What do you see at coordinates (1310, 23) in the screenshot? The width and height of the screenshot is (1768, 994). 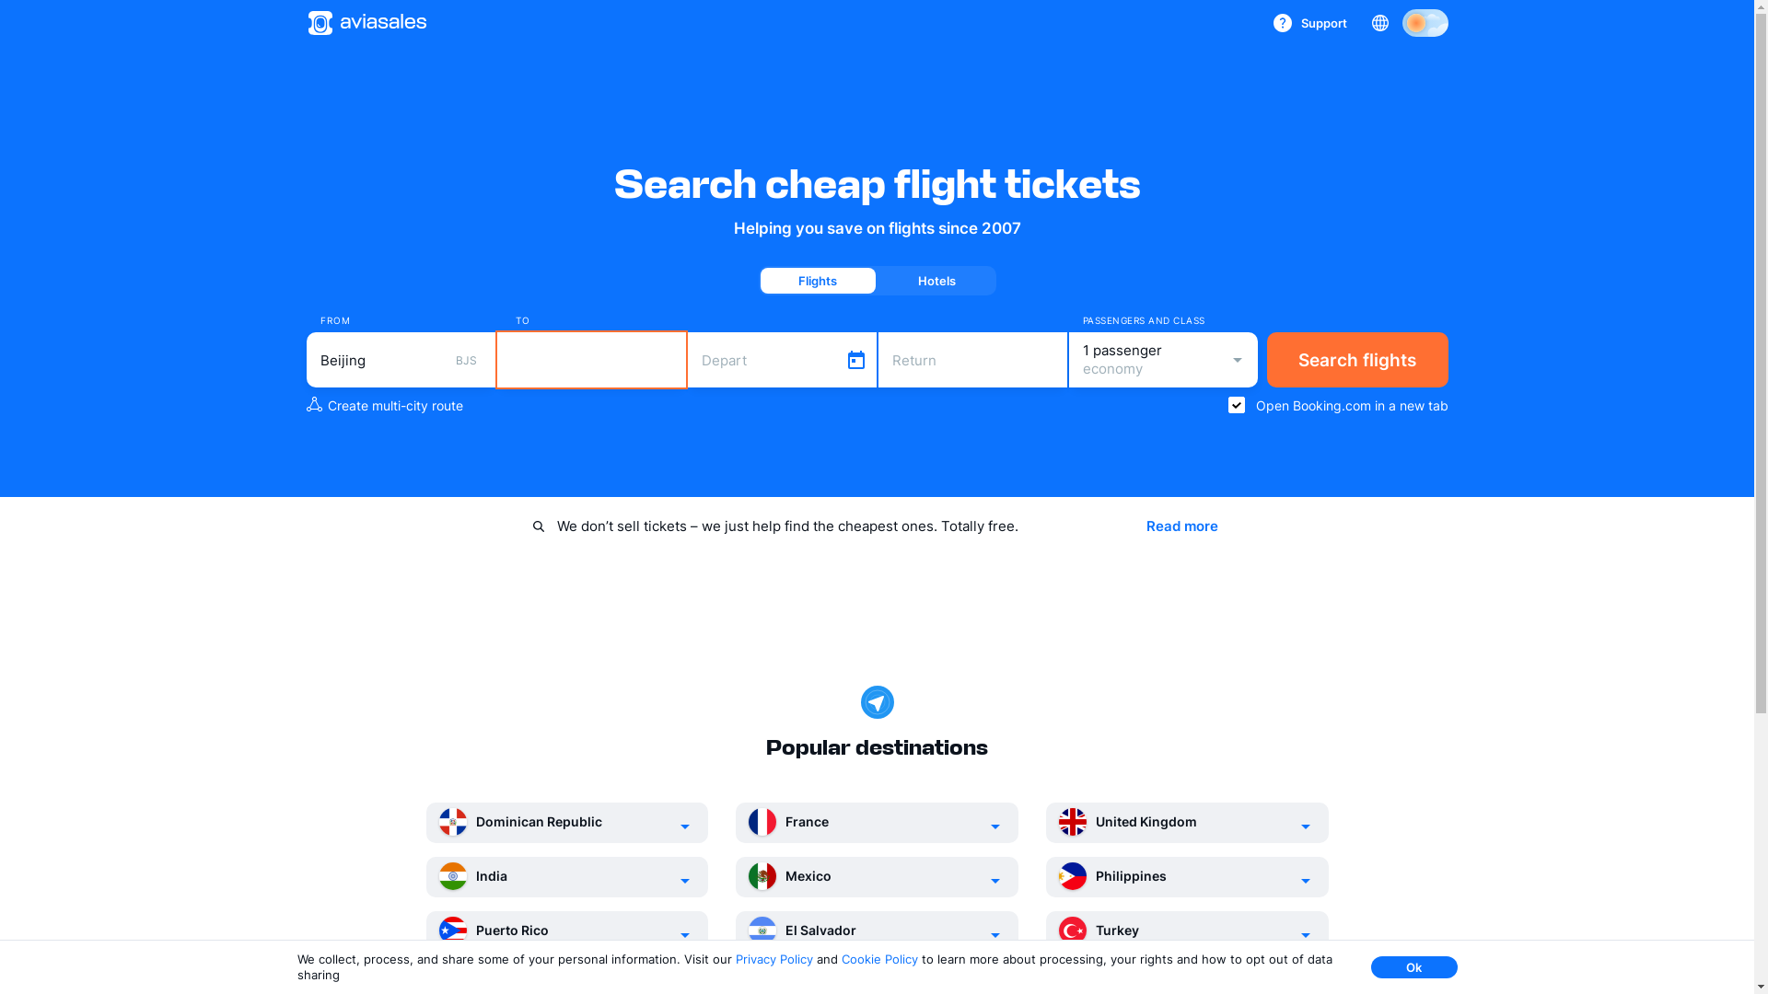 I see `Support` at bounding box center [1310, 23].